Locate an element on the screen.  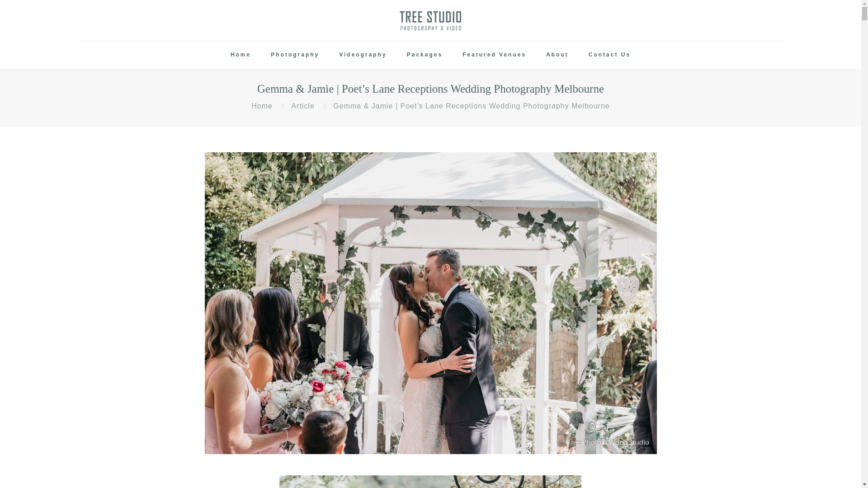
Videography is located at coordinates (363, 55).